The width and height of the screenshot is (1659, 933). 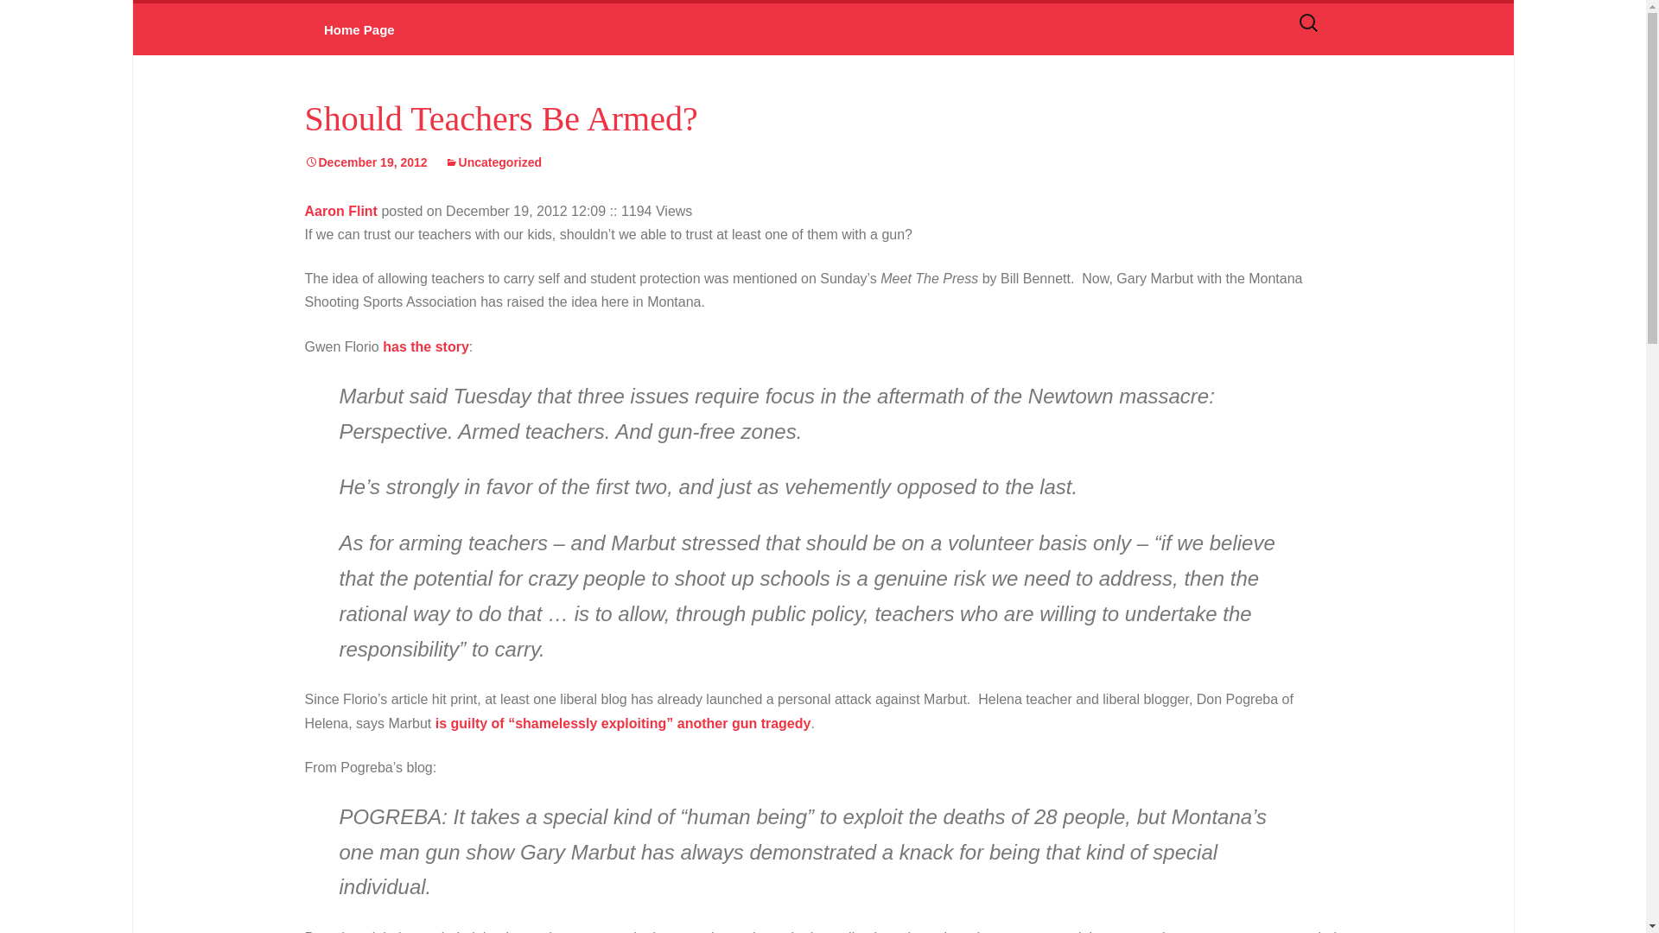 What do you see at coordinates (426, 347) in the screenshot?
I see `has the story` at bounding box center [426, 347].